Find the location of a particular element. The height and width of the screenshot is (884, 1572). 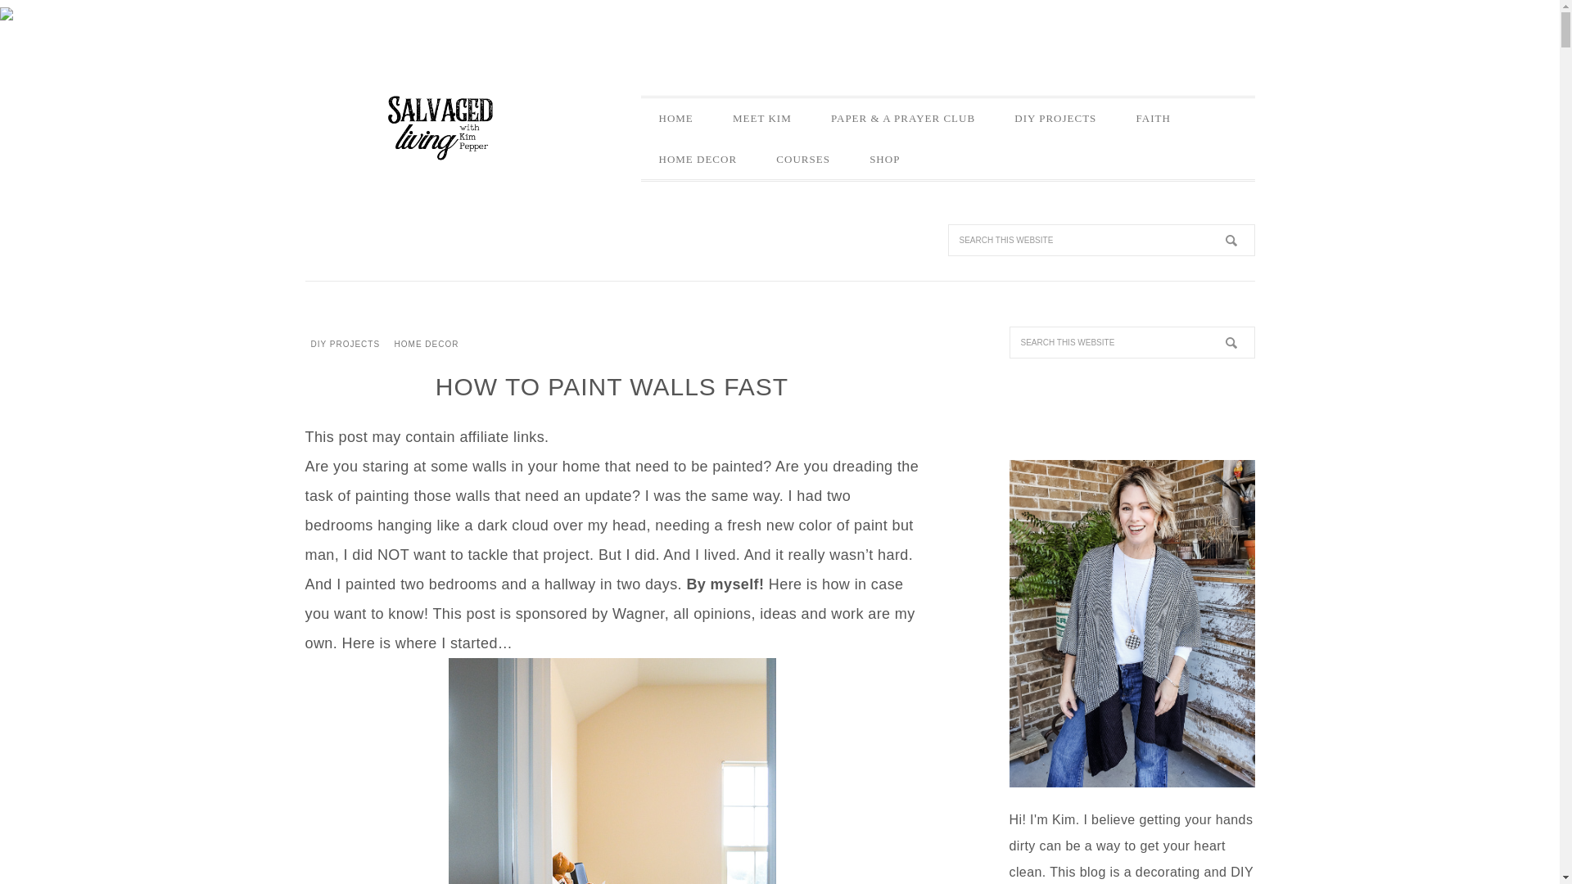

SHOP is located at coordinates (884, 159).